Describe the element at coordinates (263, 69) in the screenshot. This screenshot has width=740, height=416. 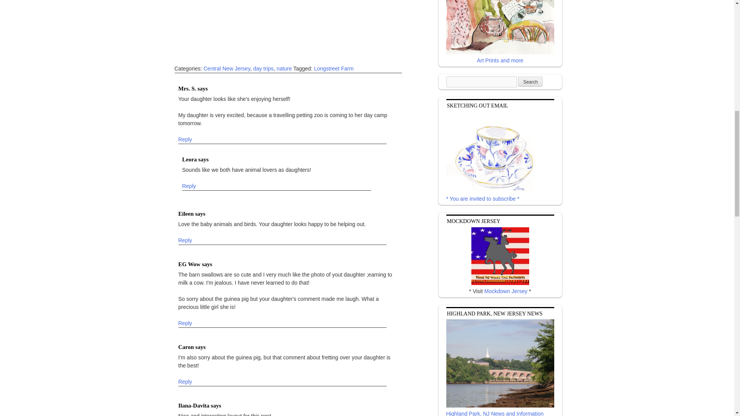
I see `day trips` at that location.